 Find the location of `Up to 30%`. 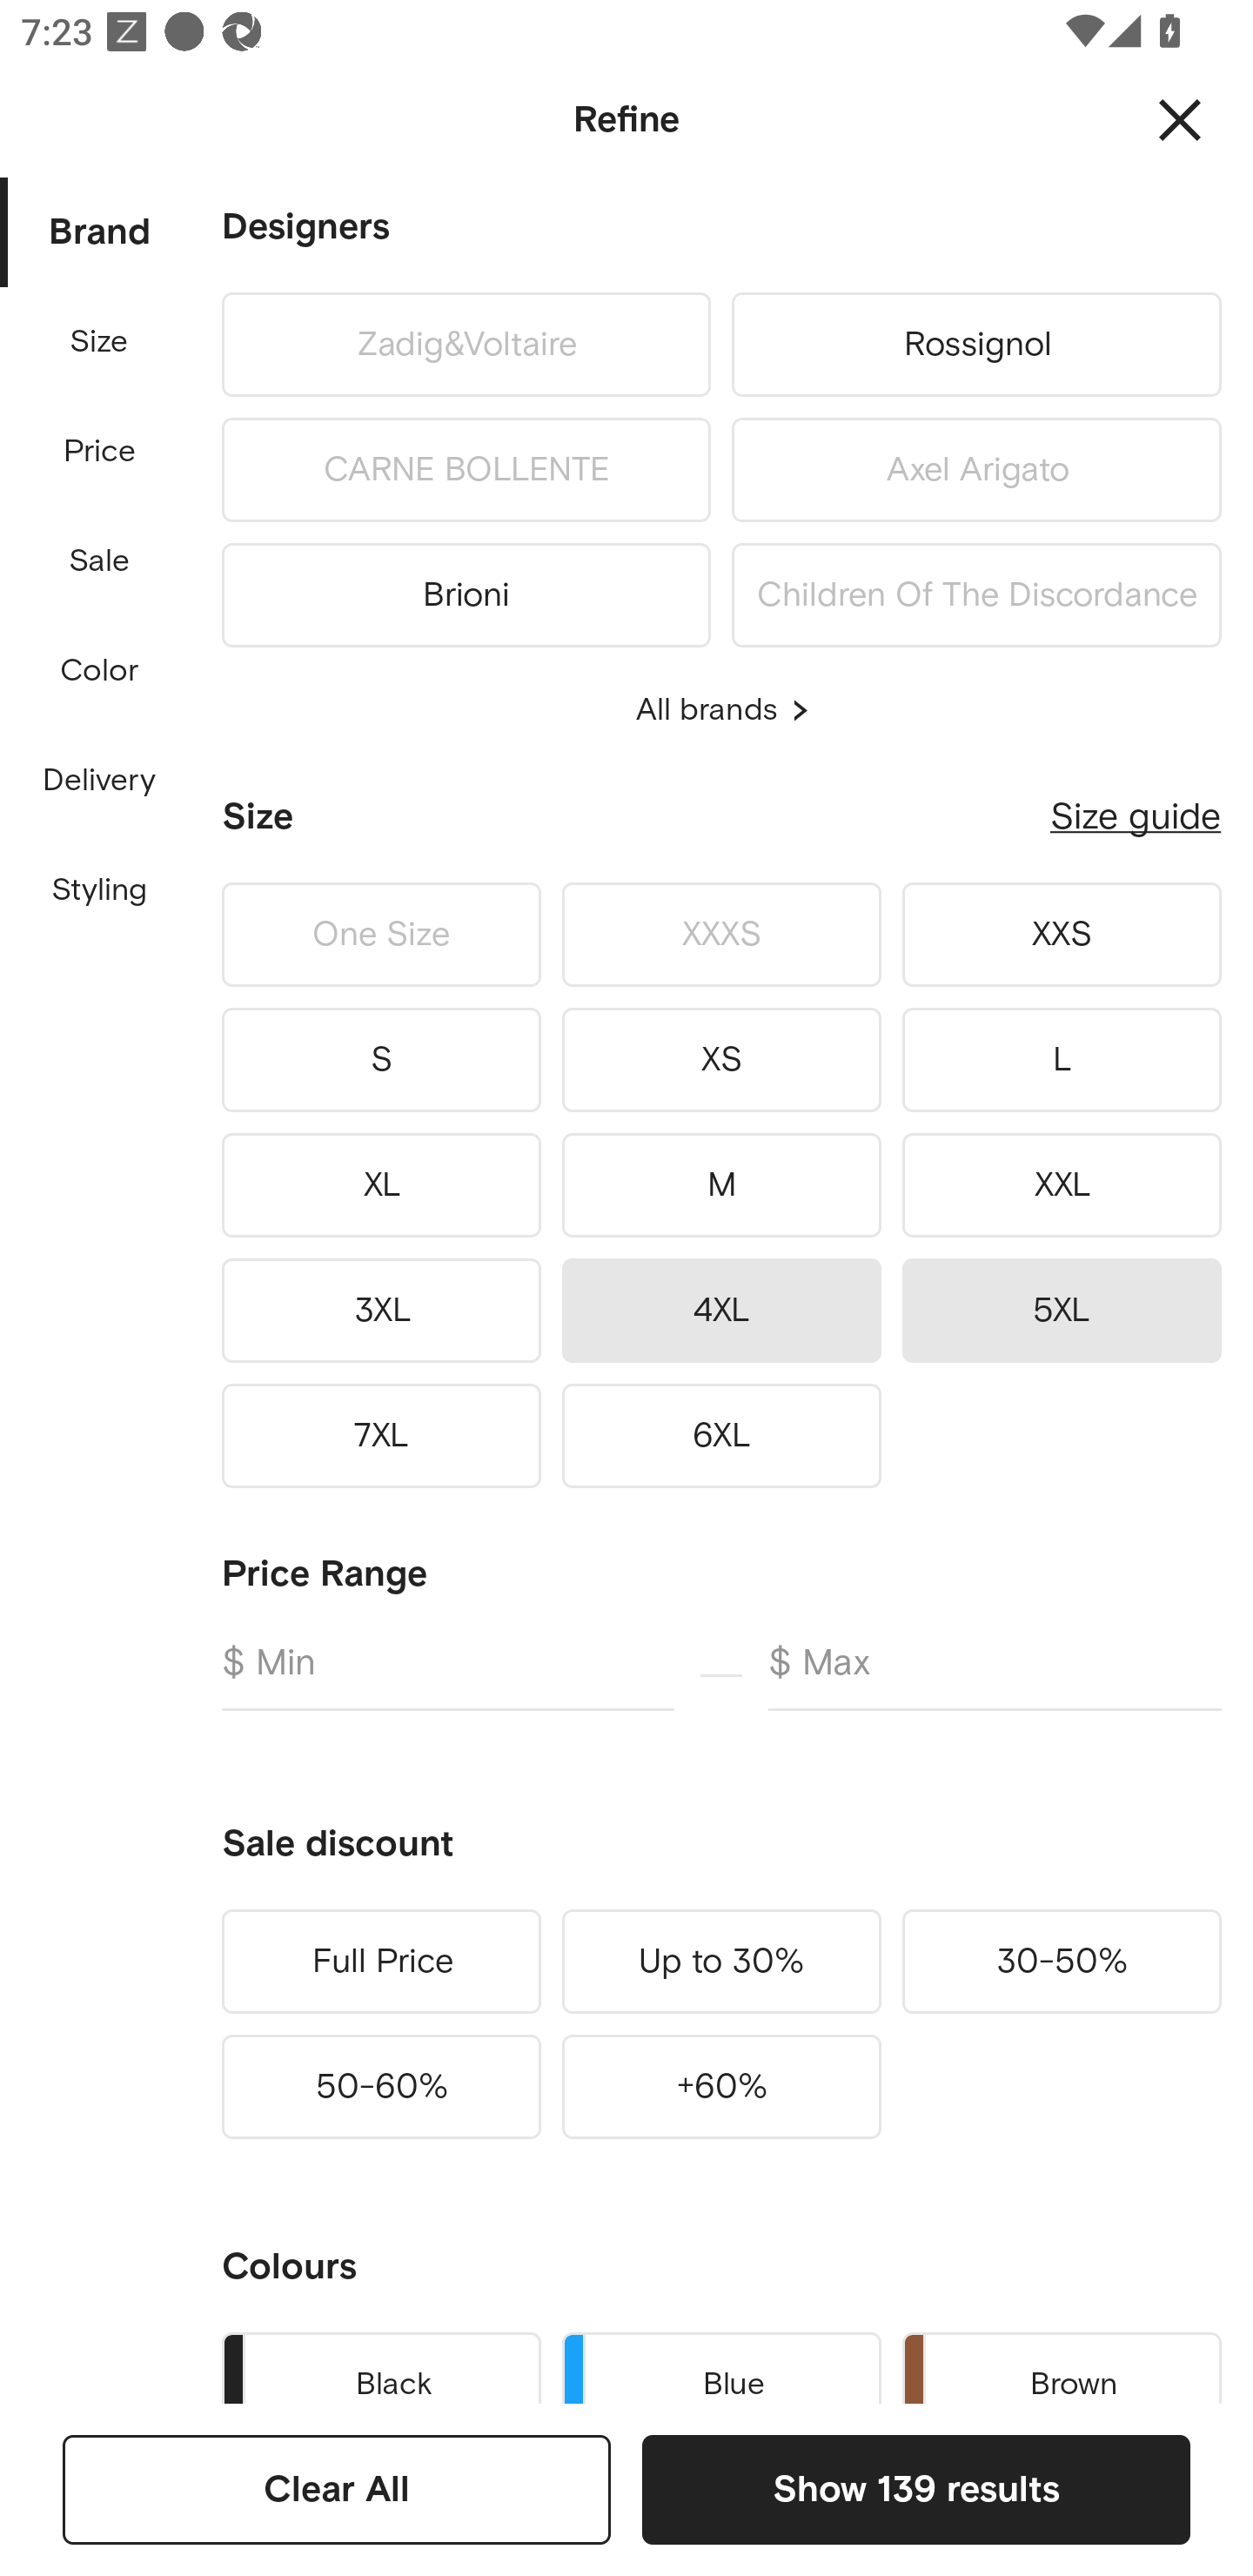

Up to 30% is located at coordinates (721, 1962).